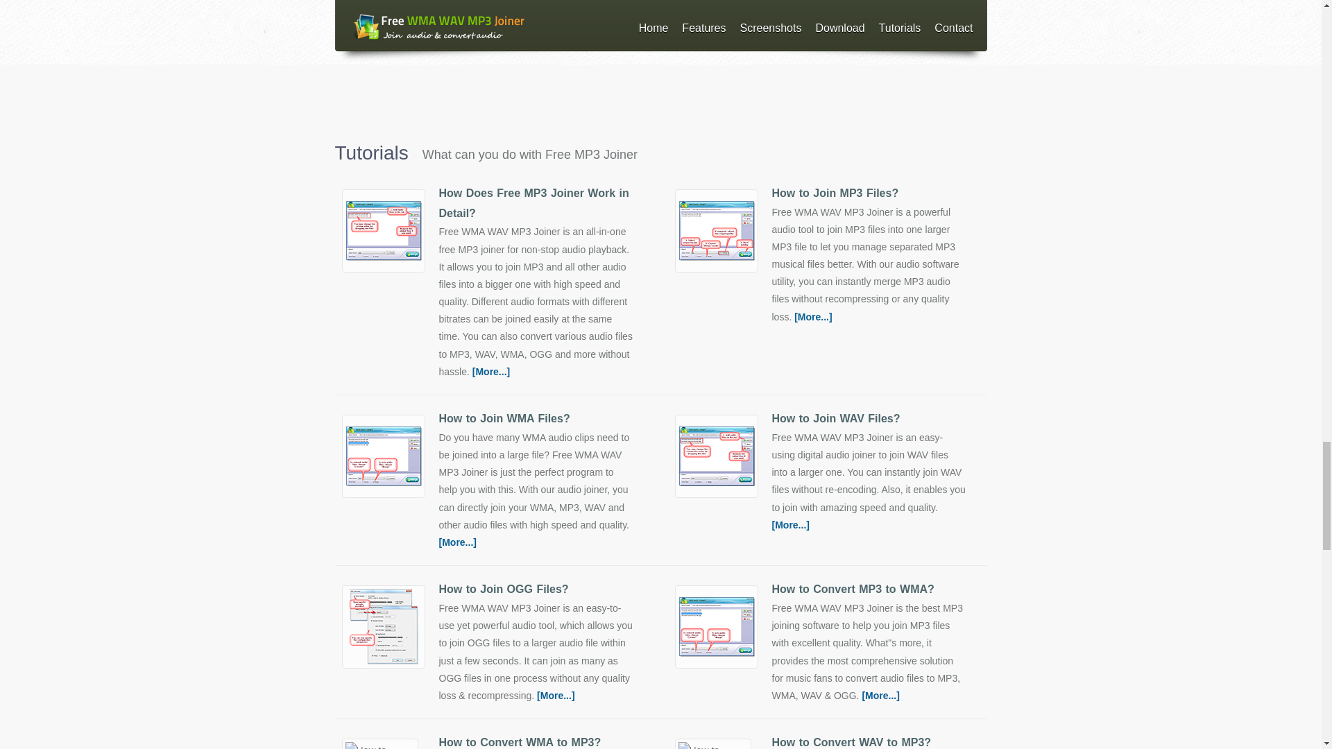 The height and width of the screenshot is (749, 1332). What do you see at coordinates (852, 589) in the screenshot?
I see `How to Convert MP3 to WMA?` at bounding box center [852, 589].